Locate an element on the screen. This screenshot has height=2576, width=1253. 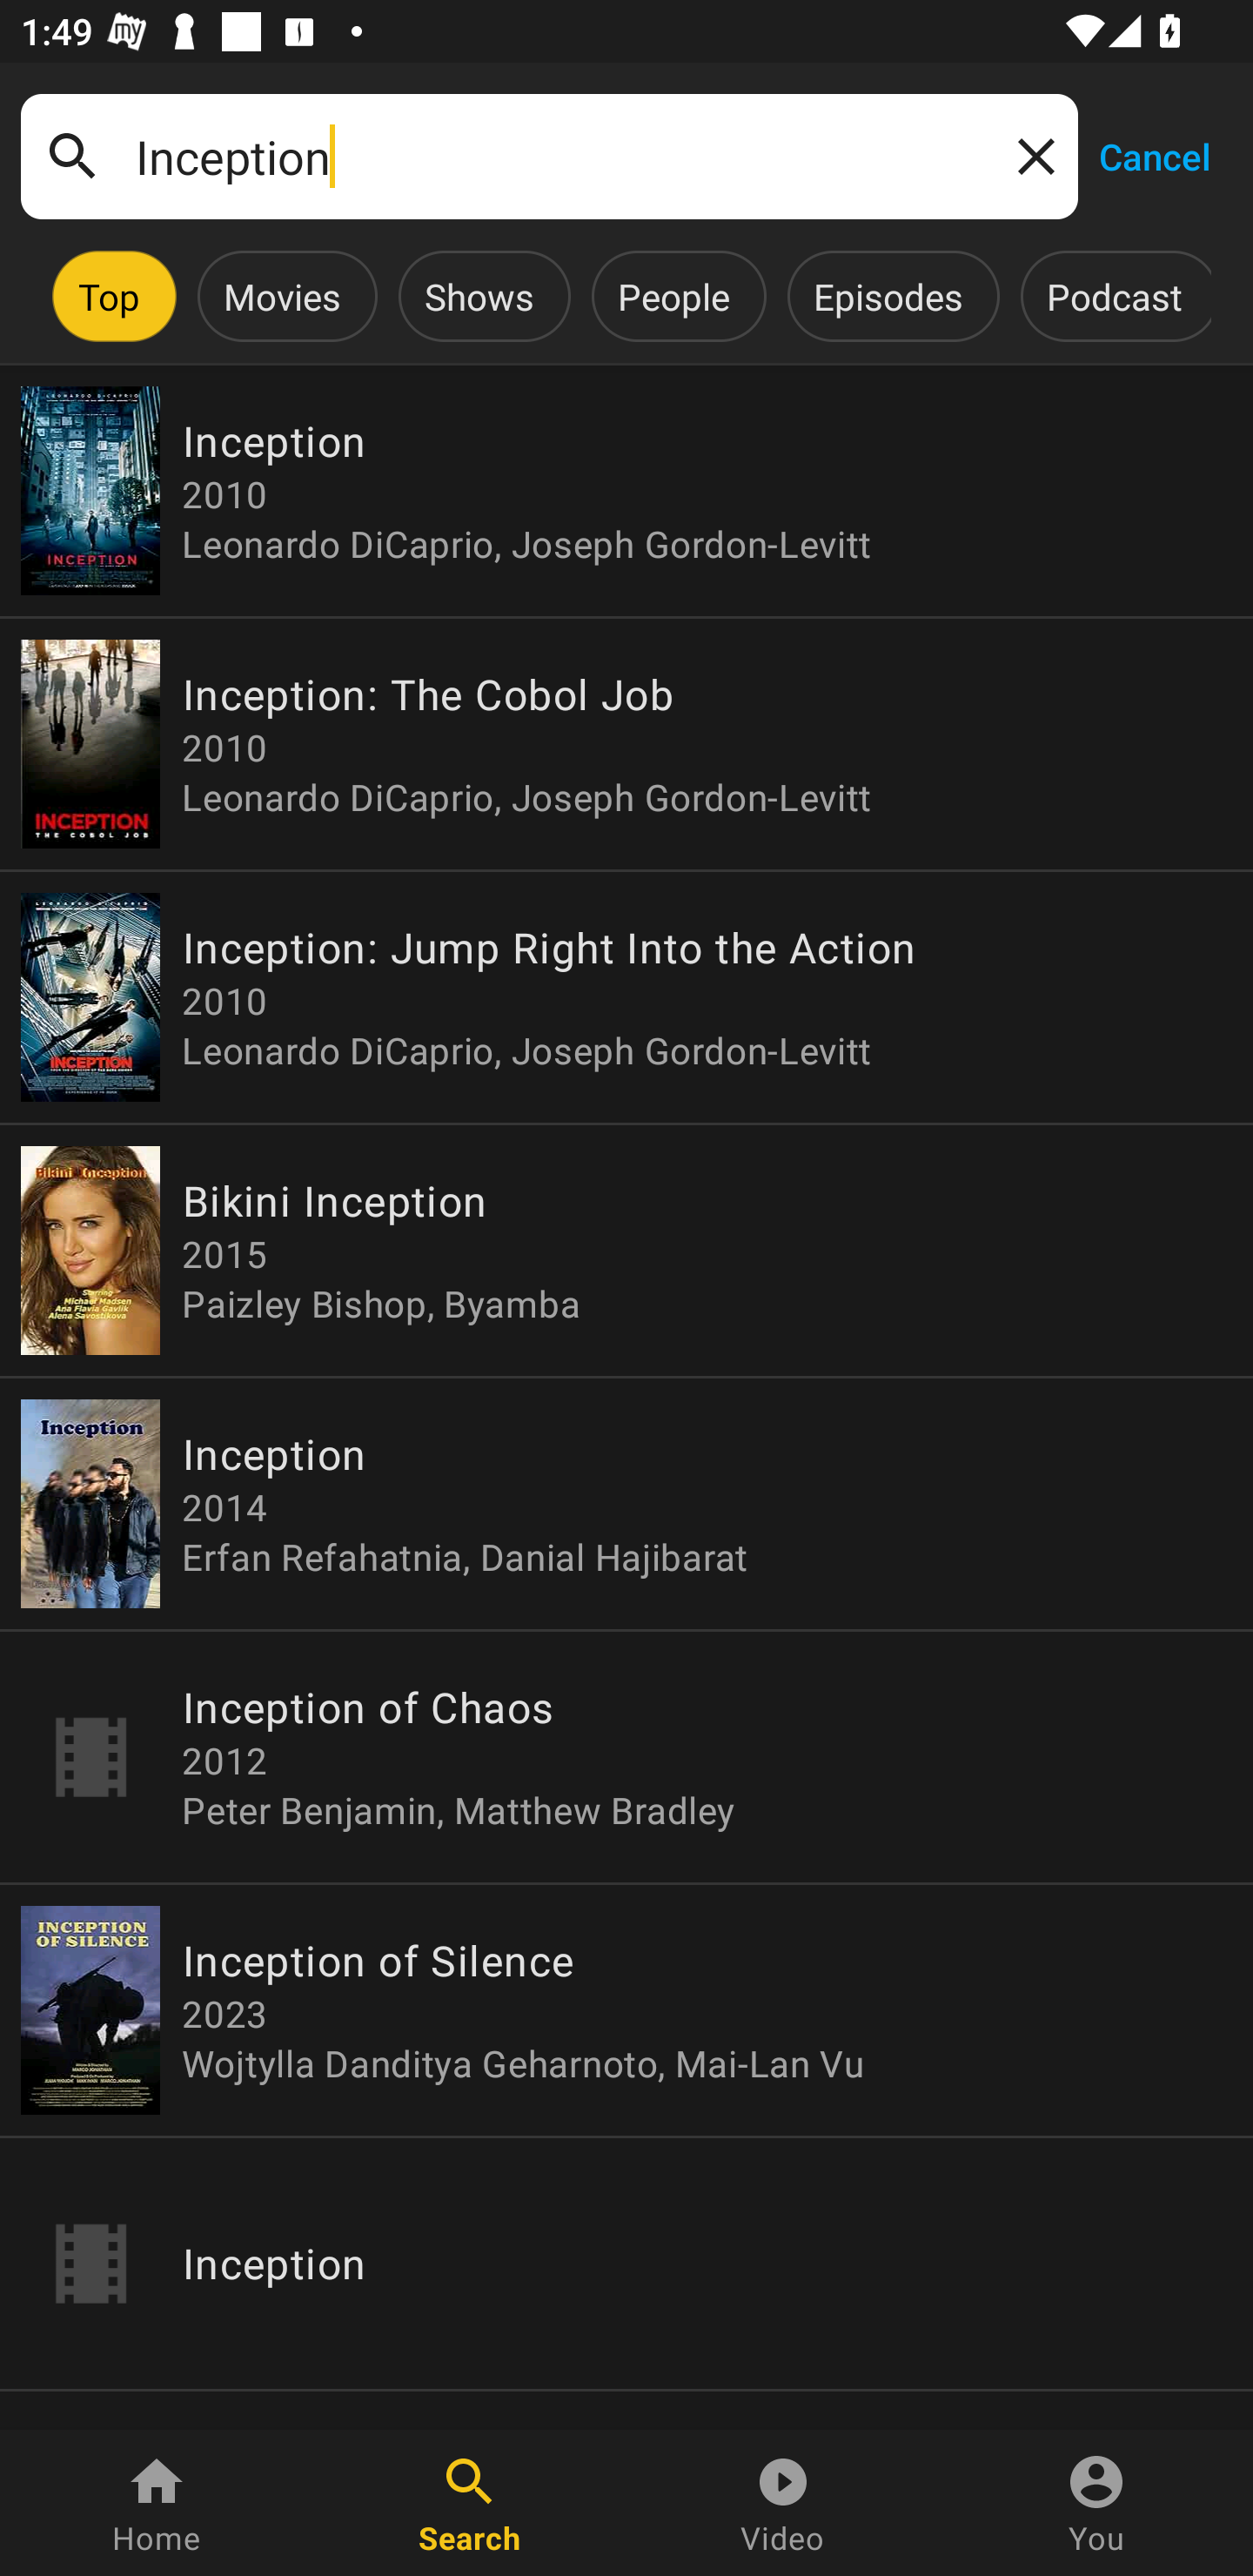
Inception 2014 Erfan Refahatnia, Danial Hajibarat is located at coordinates (626, 1502).